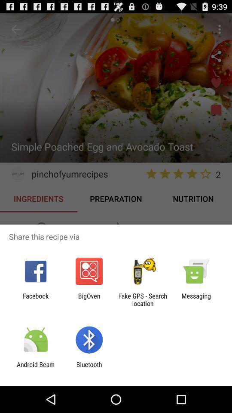 The image size is (232, 413). What do you see at coordinates (143, 299) in the screenshot?
I see `launch the app next to bigoven item` at bounding box center [143, 299].